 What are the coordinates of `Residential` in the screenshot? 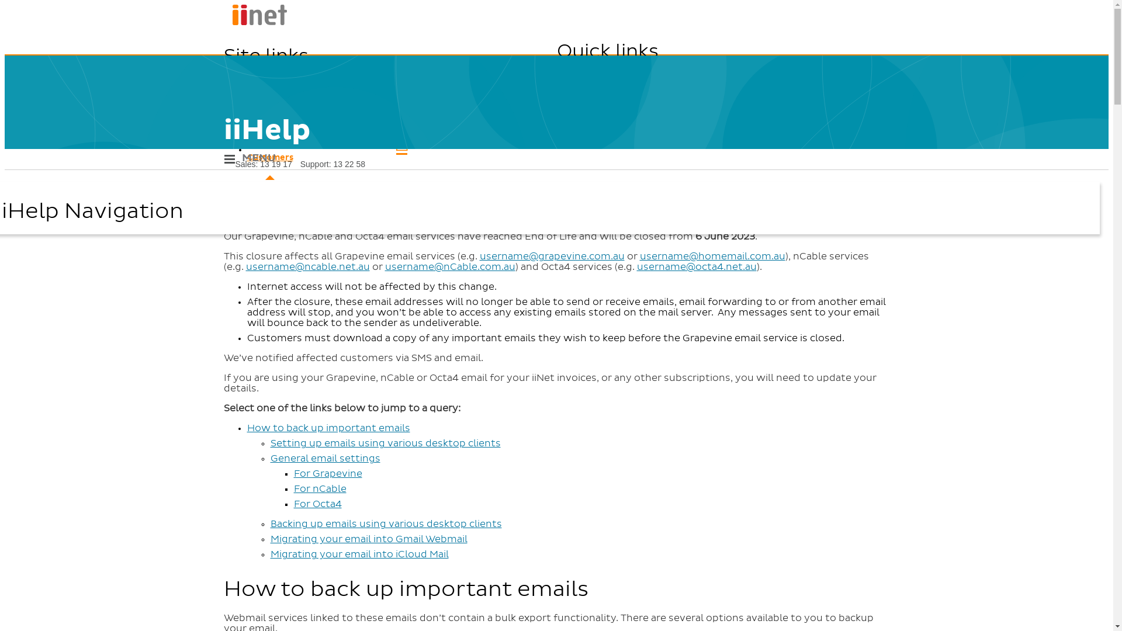 It's located at (401, 91).